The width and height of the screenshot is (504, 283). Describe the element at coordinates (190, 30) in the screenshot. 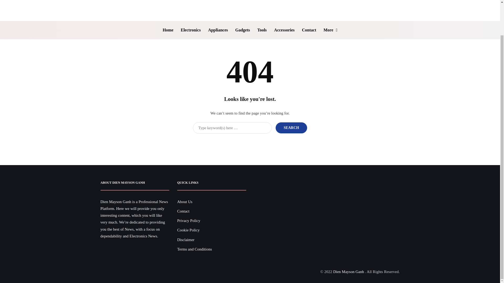

I see `Electronics` at that location.